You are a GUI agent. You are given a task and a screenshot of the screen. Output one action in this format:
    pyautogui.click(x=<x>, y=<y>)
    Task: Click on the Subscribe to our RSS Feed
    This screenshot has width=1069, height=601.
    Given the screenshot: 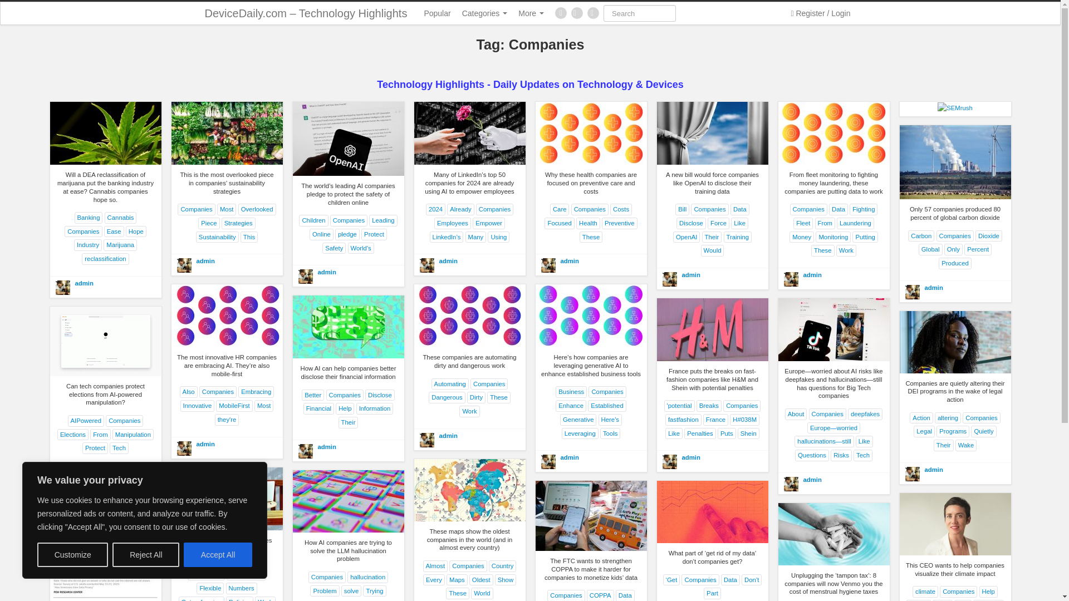 What is the action you would take?
    pyautogui.click(x=592, y=12)
    